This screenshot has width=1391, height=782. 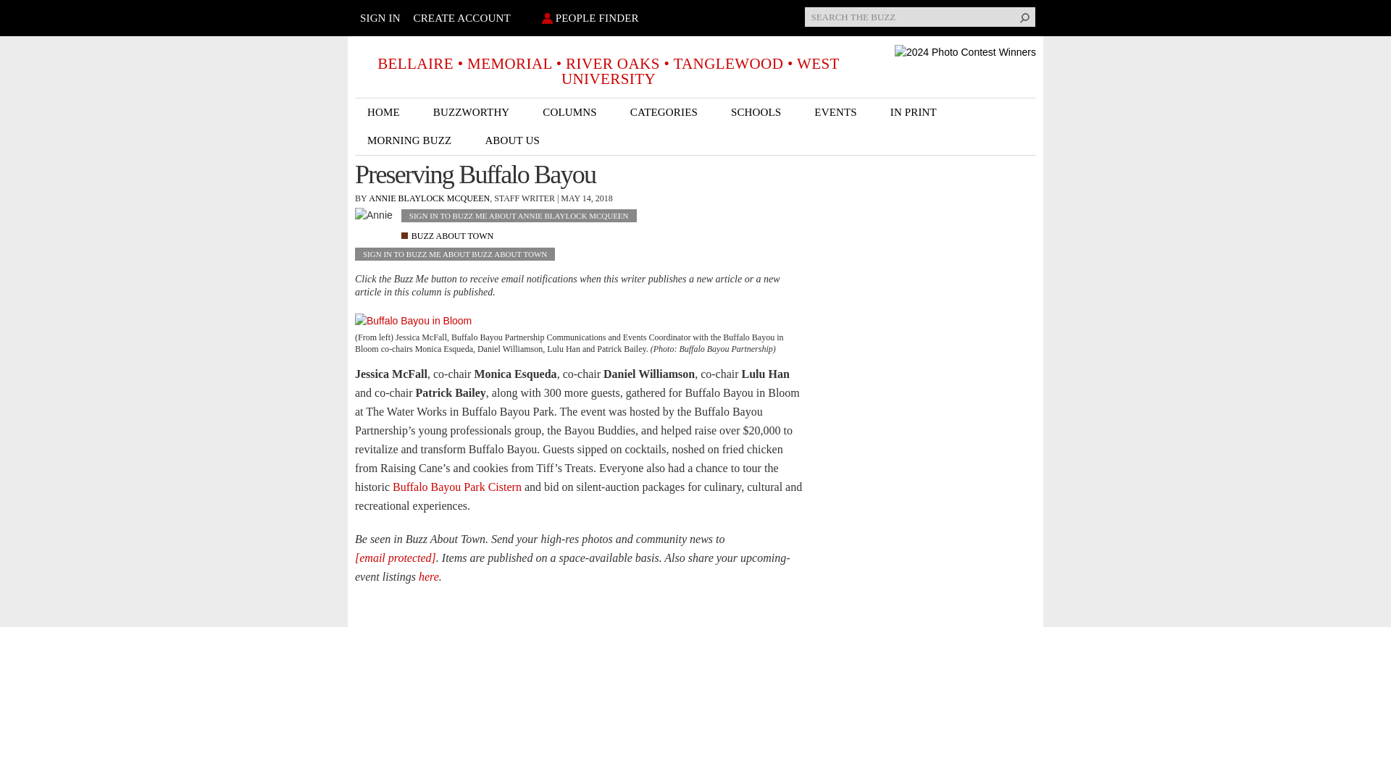 I want to click on 2024 Photo Contest Winners, so click(x=965, y=52).